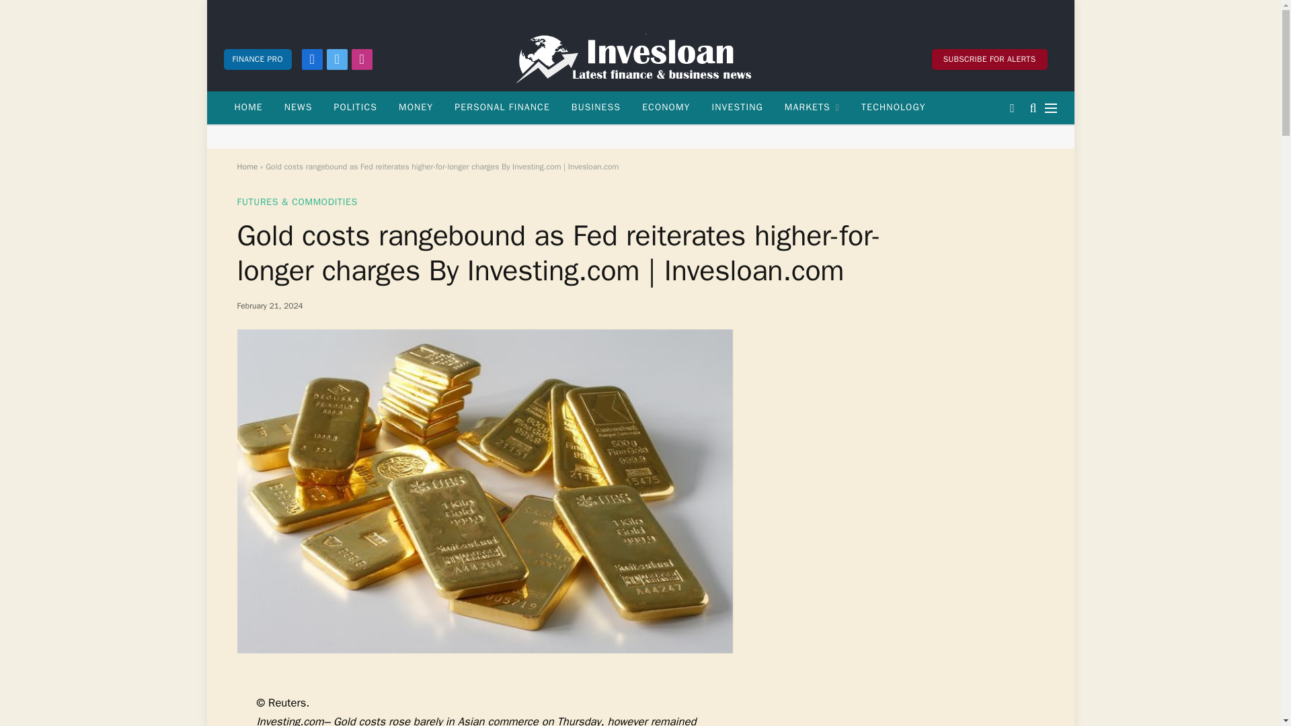 The height and width of the screenshot is (726, 1291). Describe the element at coordinates (416, 108) in the screenshot. I see `MONEY` at that location.